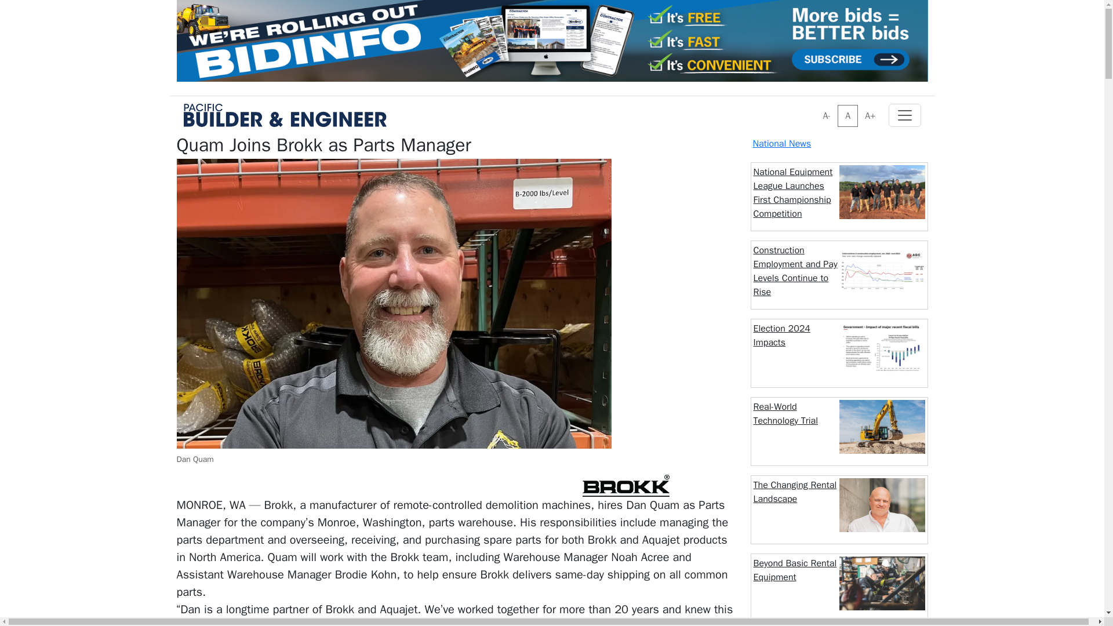 The width and height of the screenshot is (1113, 626). What do you see at coordinates (785, 414) in the screenshot?
I see `Real-World Technology Trial` at bounding box center [785, 414].